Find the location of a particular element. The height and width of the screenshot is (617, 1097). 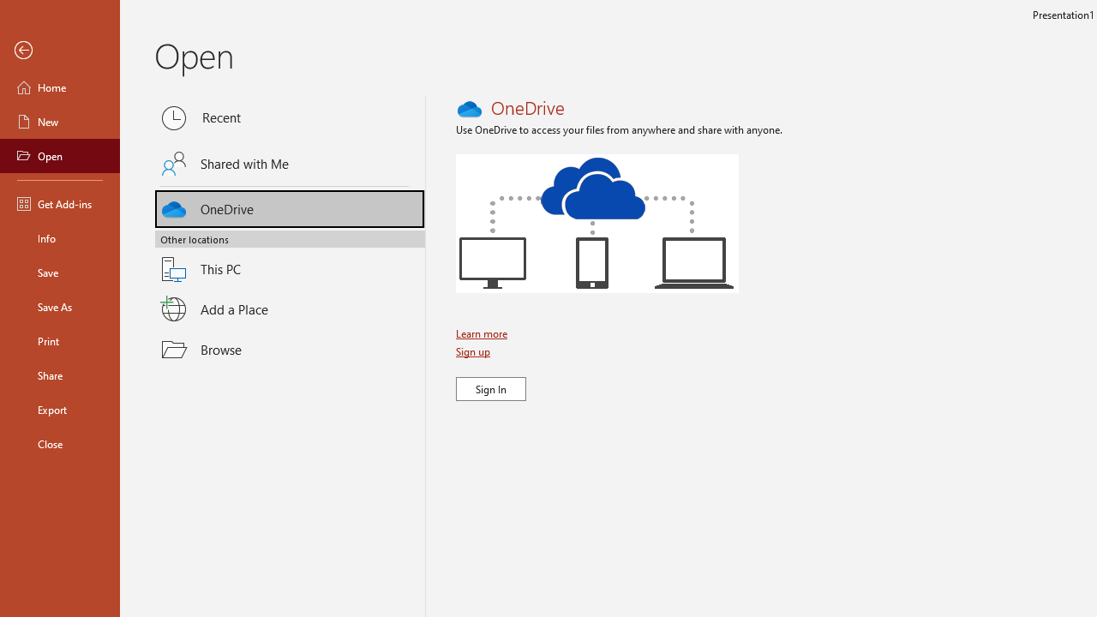

Sign In is located at coordinates (491, 389).